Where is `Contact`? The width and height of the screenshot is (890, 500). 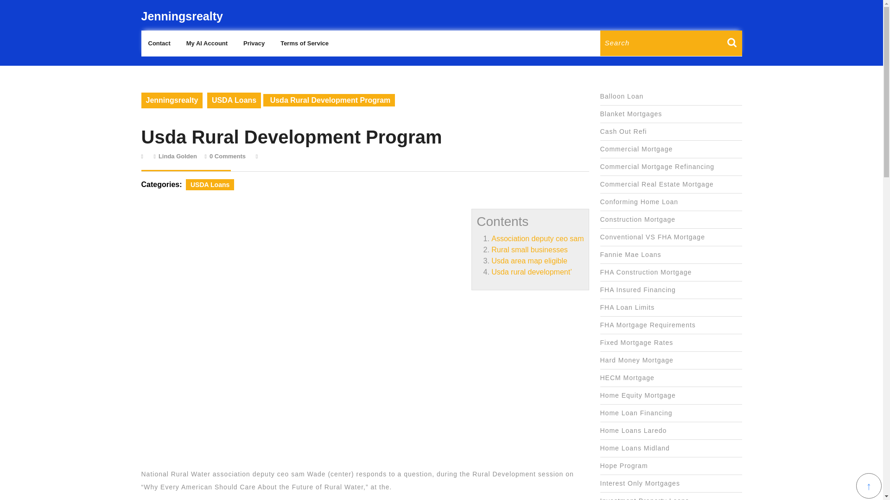
Contact is located at coordinates (182, 16).